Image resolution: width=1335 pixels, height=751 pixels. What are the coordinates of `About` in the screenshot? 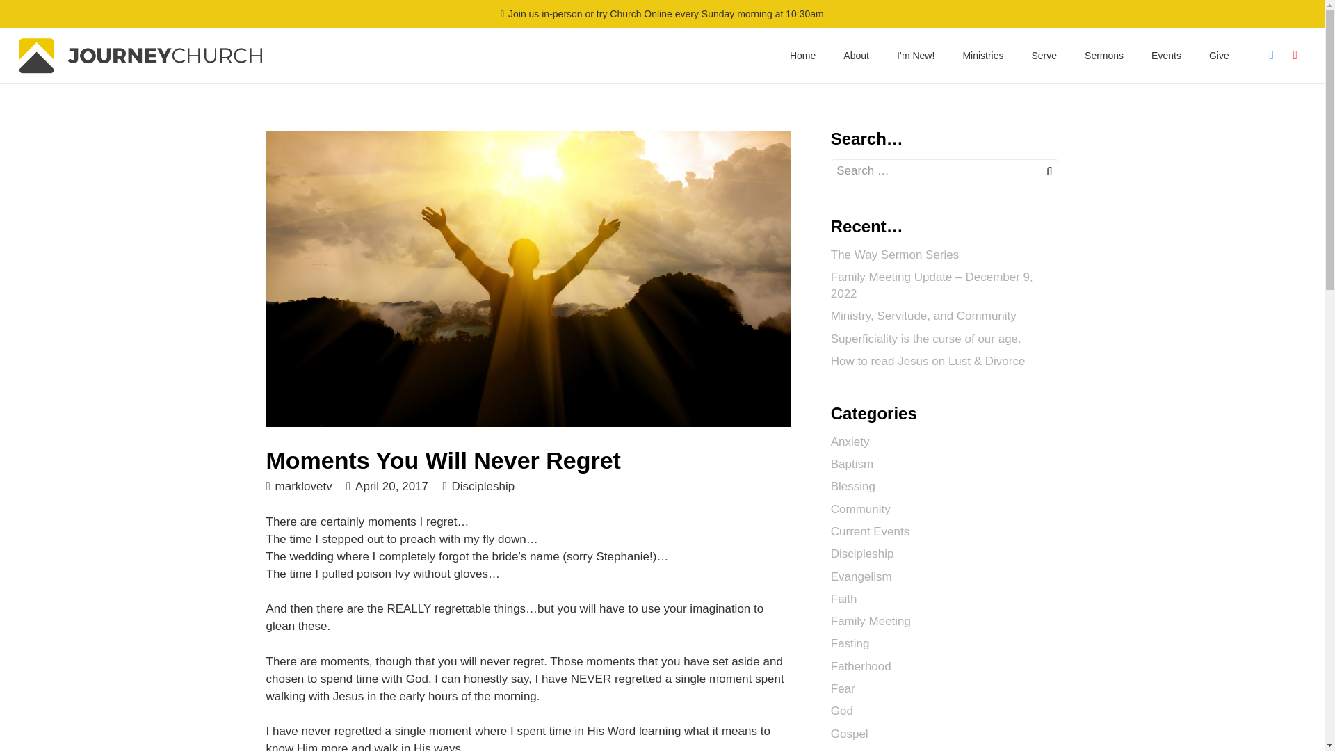 It's located at (855, 55).